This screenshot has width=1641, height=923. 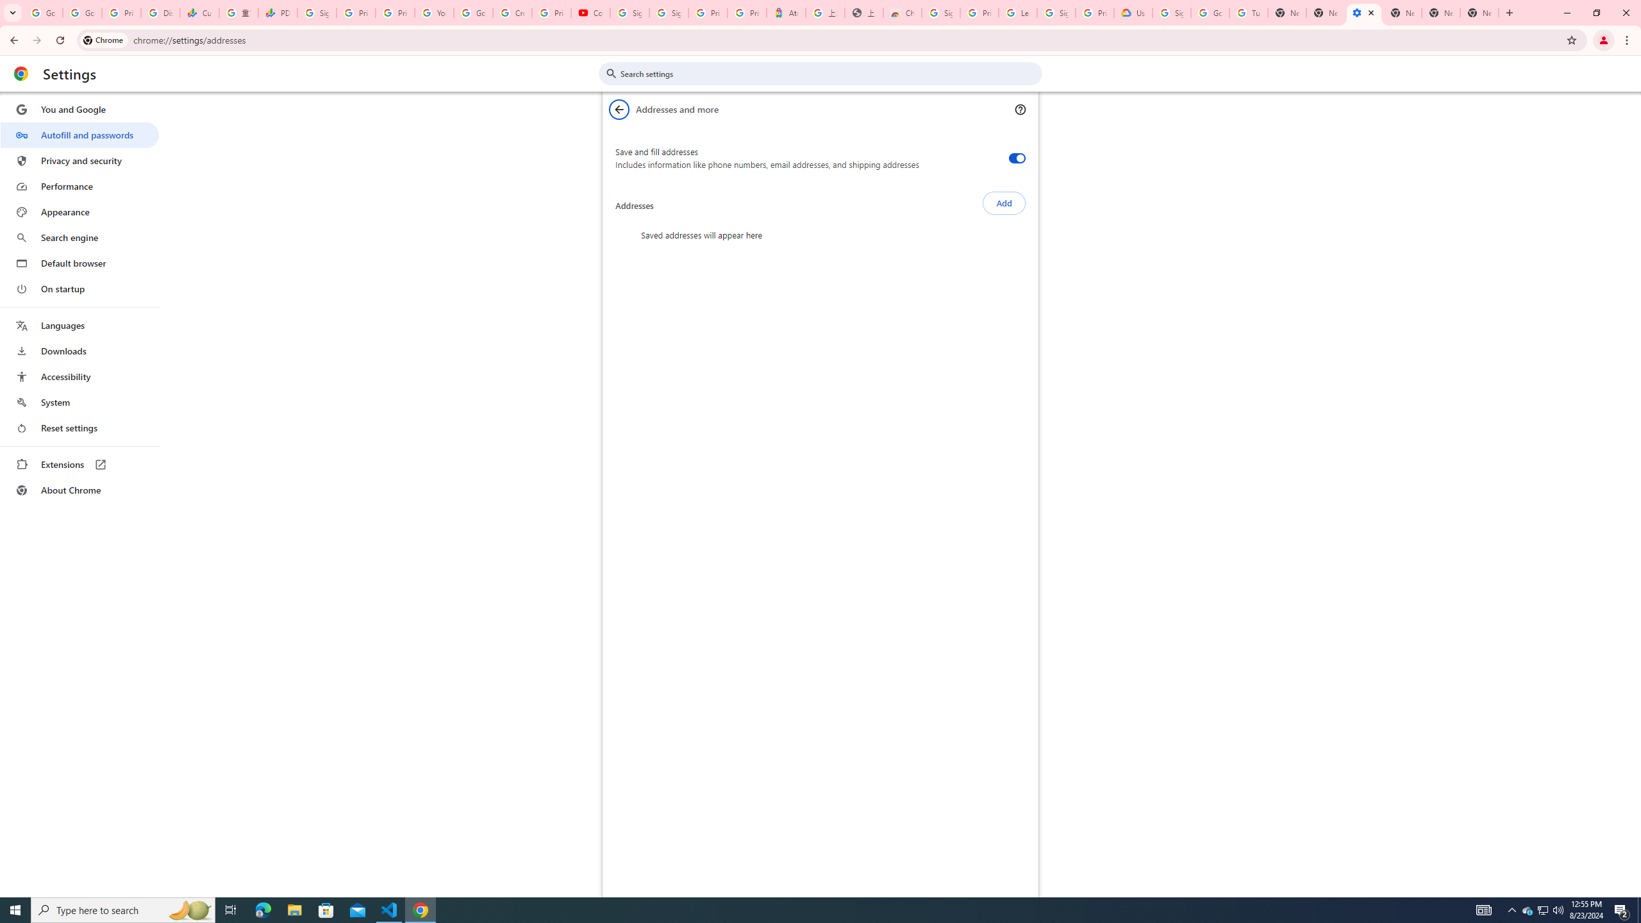 What do you see at coordinates (79, 490) in the screenshot?
I see `About Chrome` at bounding box center [79, 490].